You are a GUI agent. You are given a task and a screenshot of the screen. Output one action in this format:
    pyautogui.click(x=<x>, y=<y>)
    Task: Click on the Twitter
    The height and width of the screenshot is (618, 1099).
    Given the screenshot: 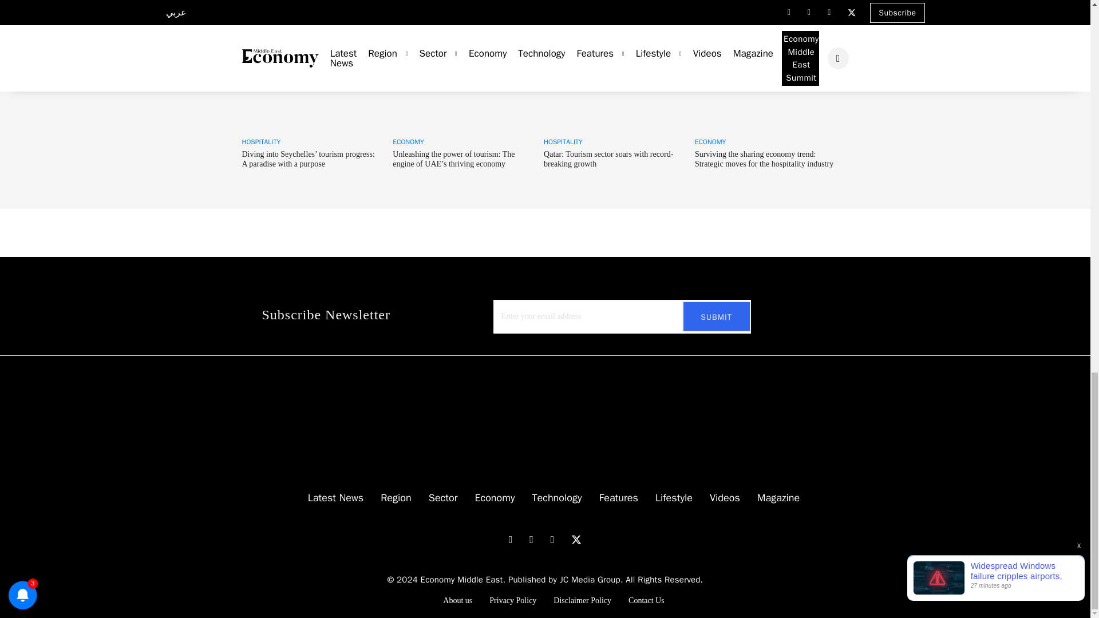 What is the action you would take?
    pyautogui.click(x=576, y=539)
    